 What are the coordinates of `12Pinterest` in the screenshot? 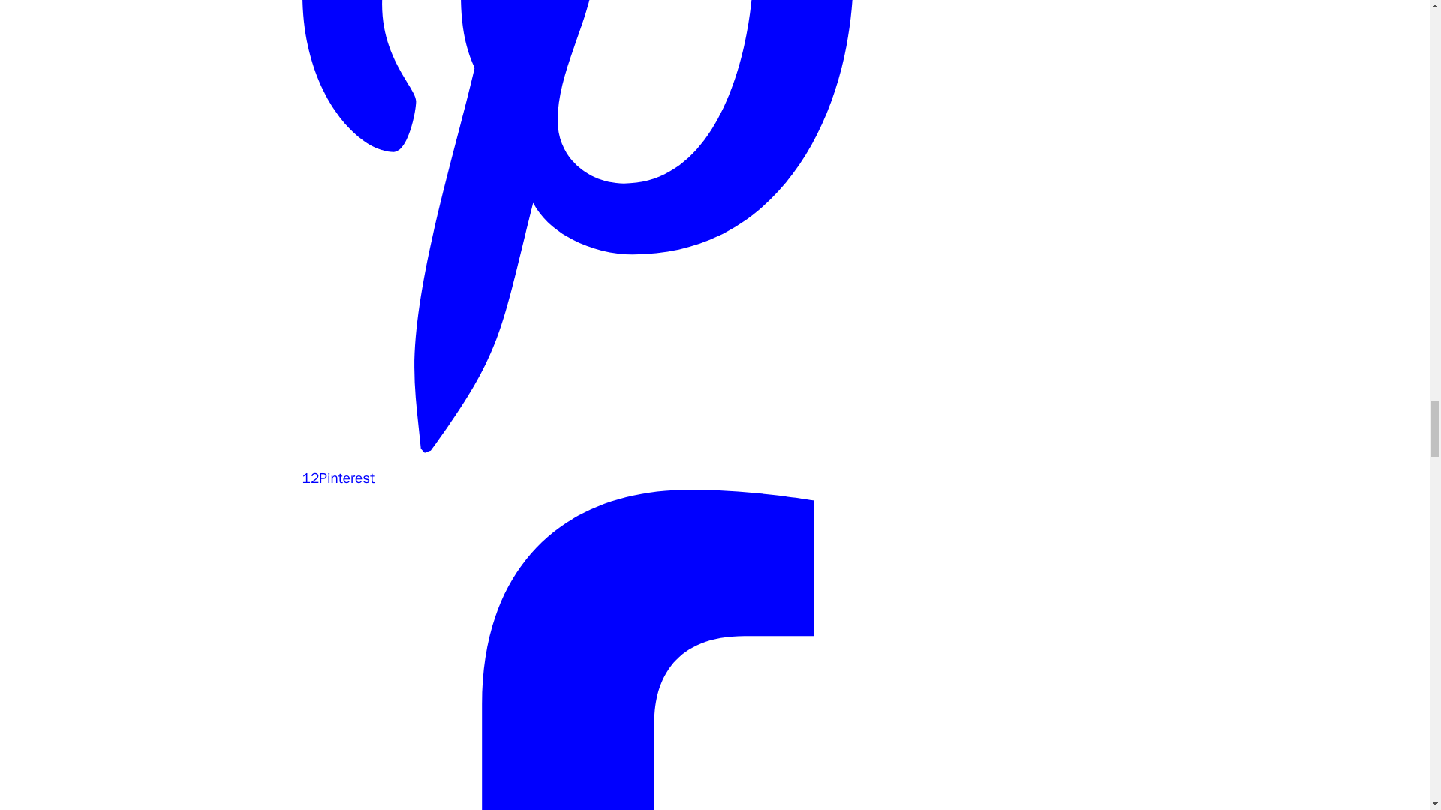 It's located at (576, 468).